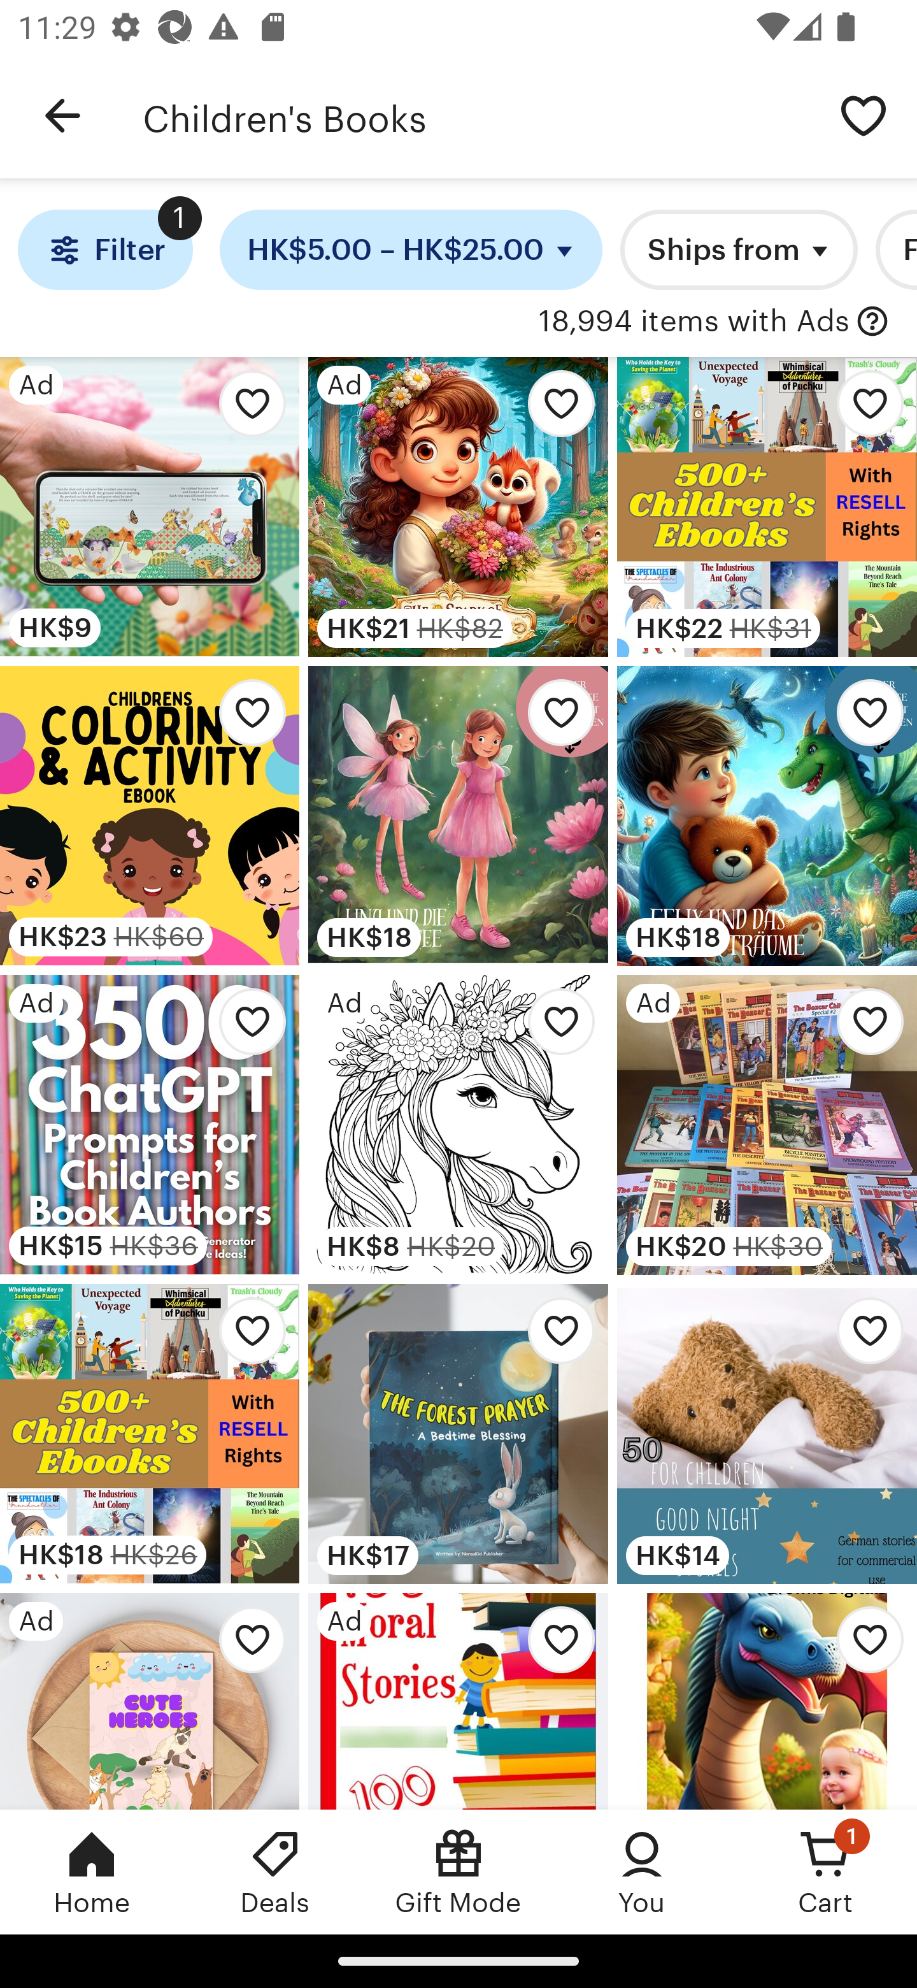  What do you see at coordinates (458, 1871) in the screenshot?
I see `Gift Mode` at bounding box center [458, 1871].